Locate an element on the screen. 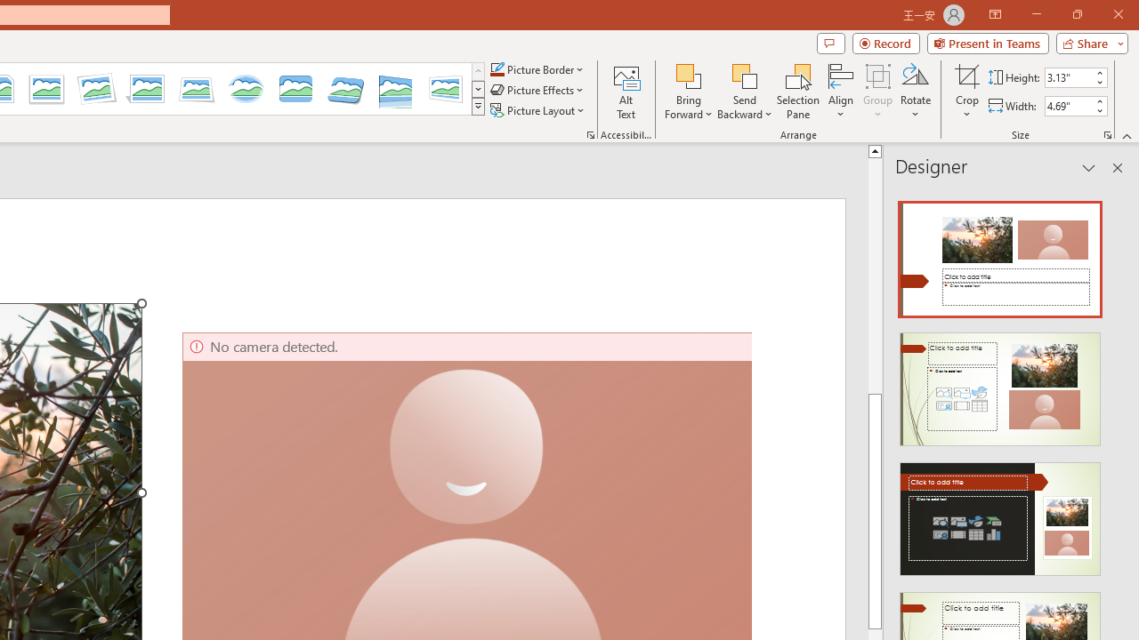 The width and height of the screenshot is (1139, 640). Soft Edge Oval is located at coordinates (246, 89).